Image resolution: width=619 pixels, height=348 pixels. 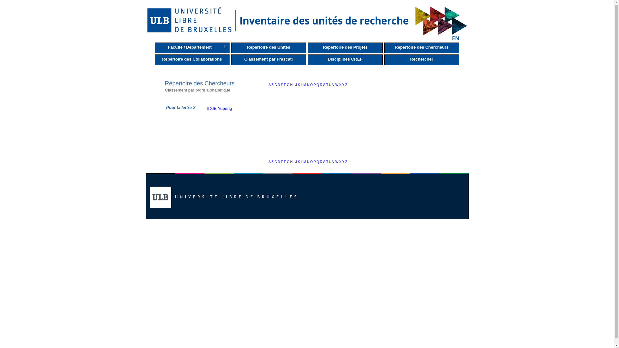 I want to click on Y, so click(x=344, y=85).